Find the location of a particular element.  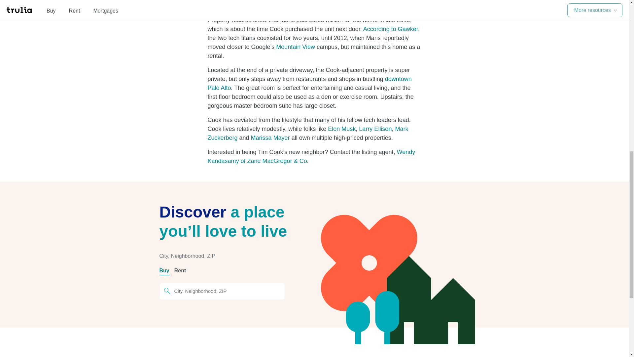

Marissa Mayer is located at coordinates (270, 138).